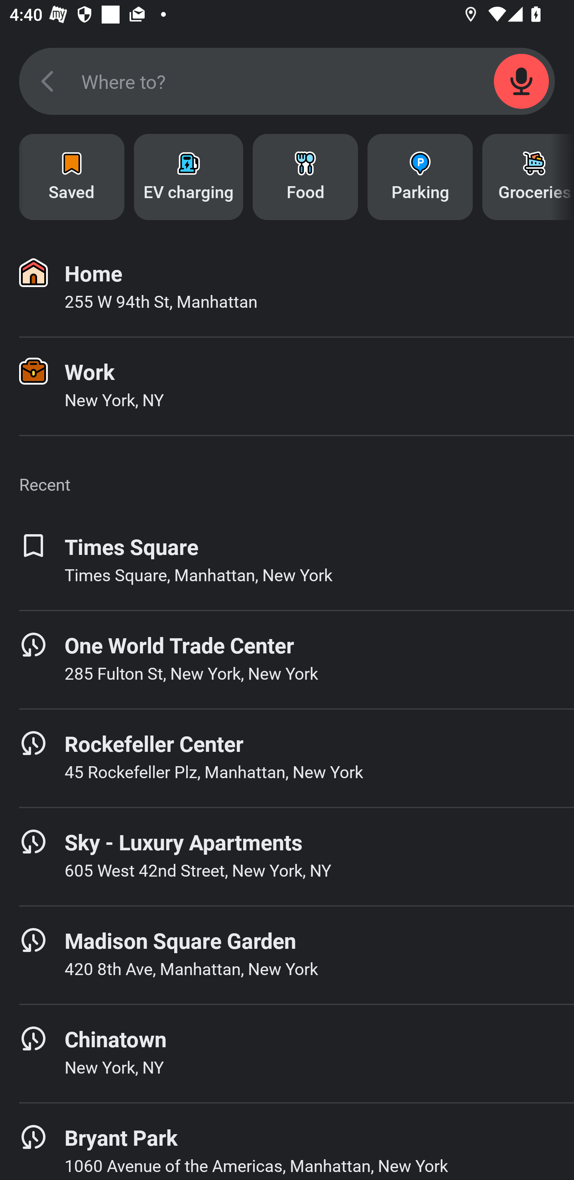 The image size is (574, 1180). I want to click on EV charging, so click(188, 177).